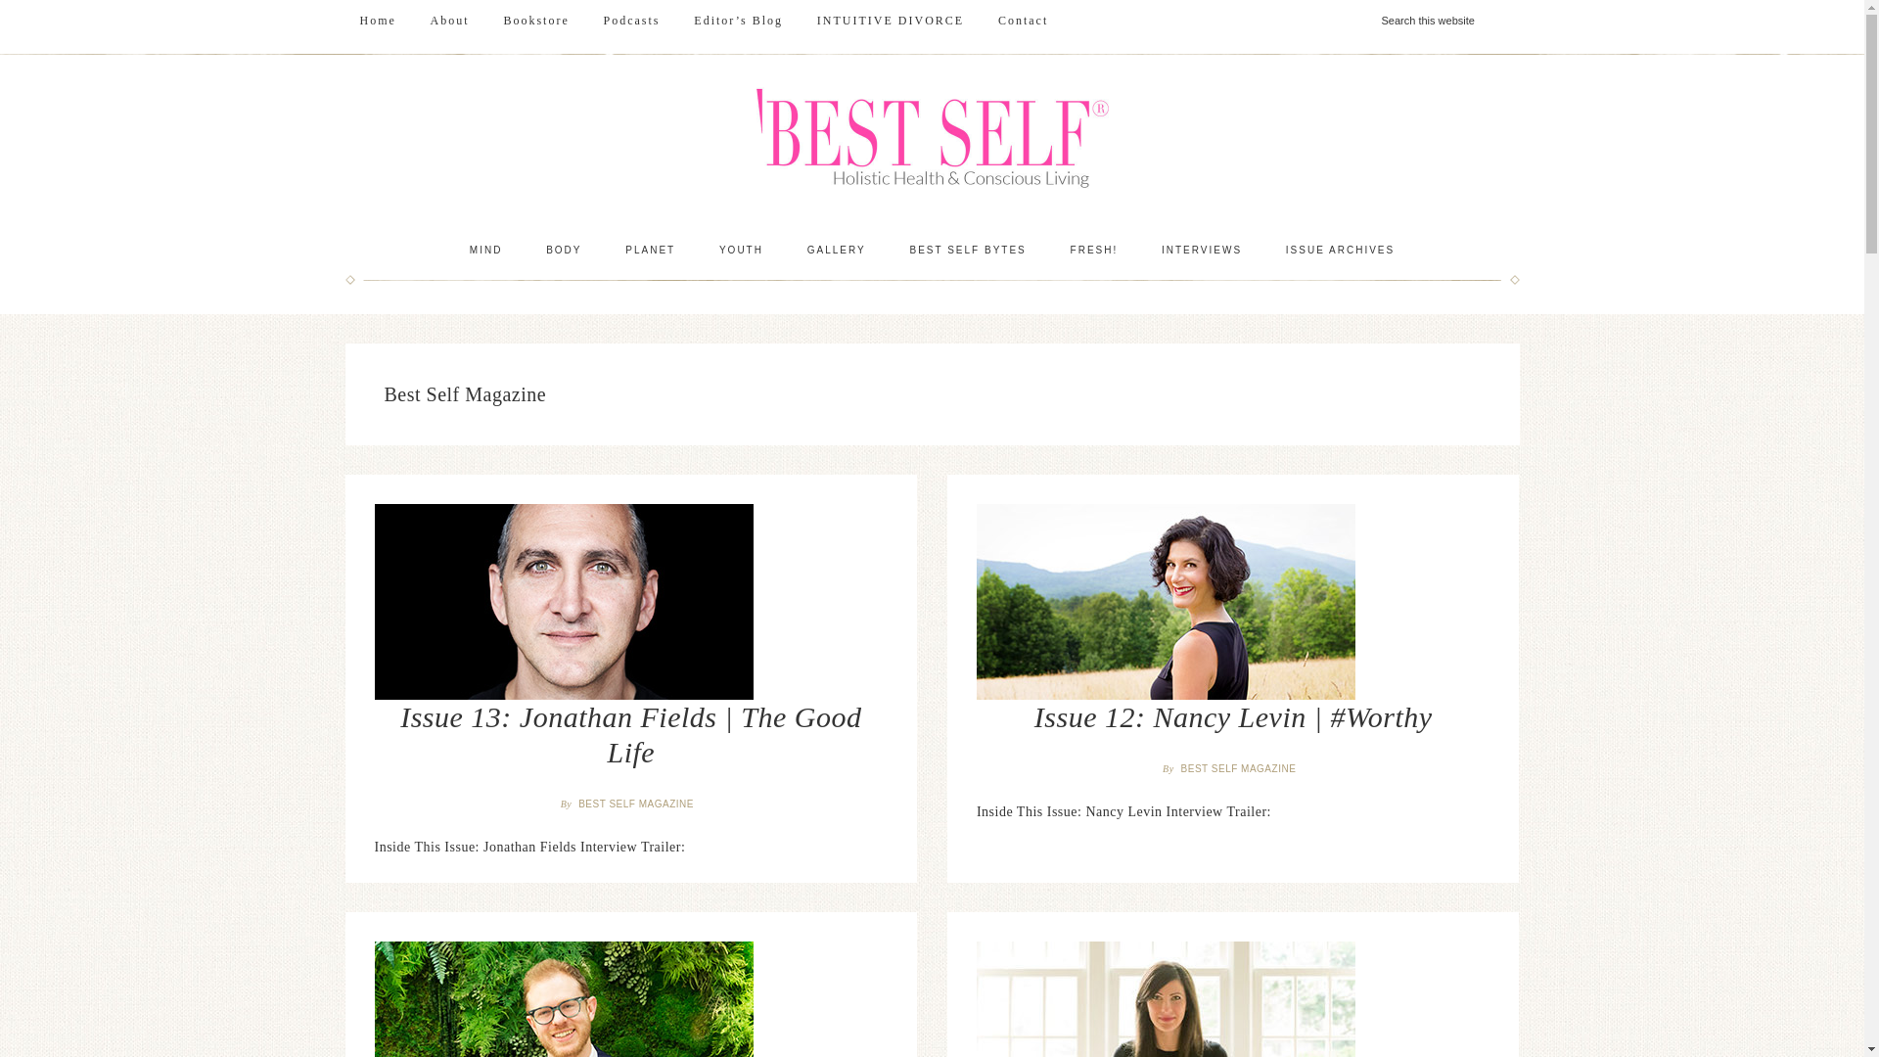 This screenshot has height=1057, width=1879. What do you see at coordinates (650, 251) in the screenshot?
I see `PLANET` at bounding box center [650, 251].